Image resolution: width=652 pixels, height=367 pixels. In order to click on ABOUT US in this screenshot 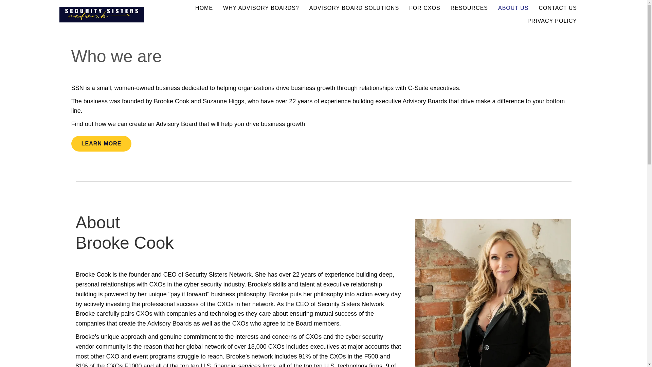, I will do `click(513, 8)`.